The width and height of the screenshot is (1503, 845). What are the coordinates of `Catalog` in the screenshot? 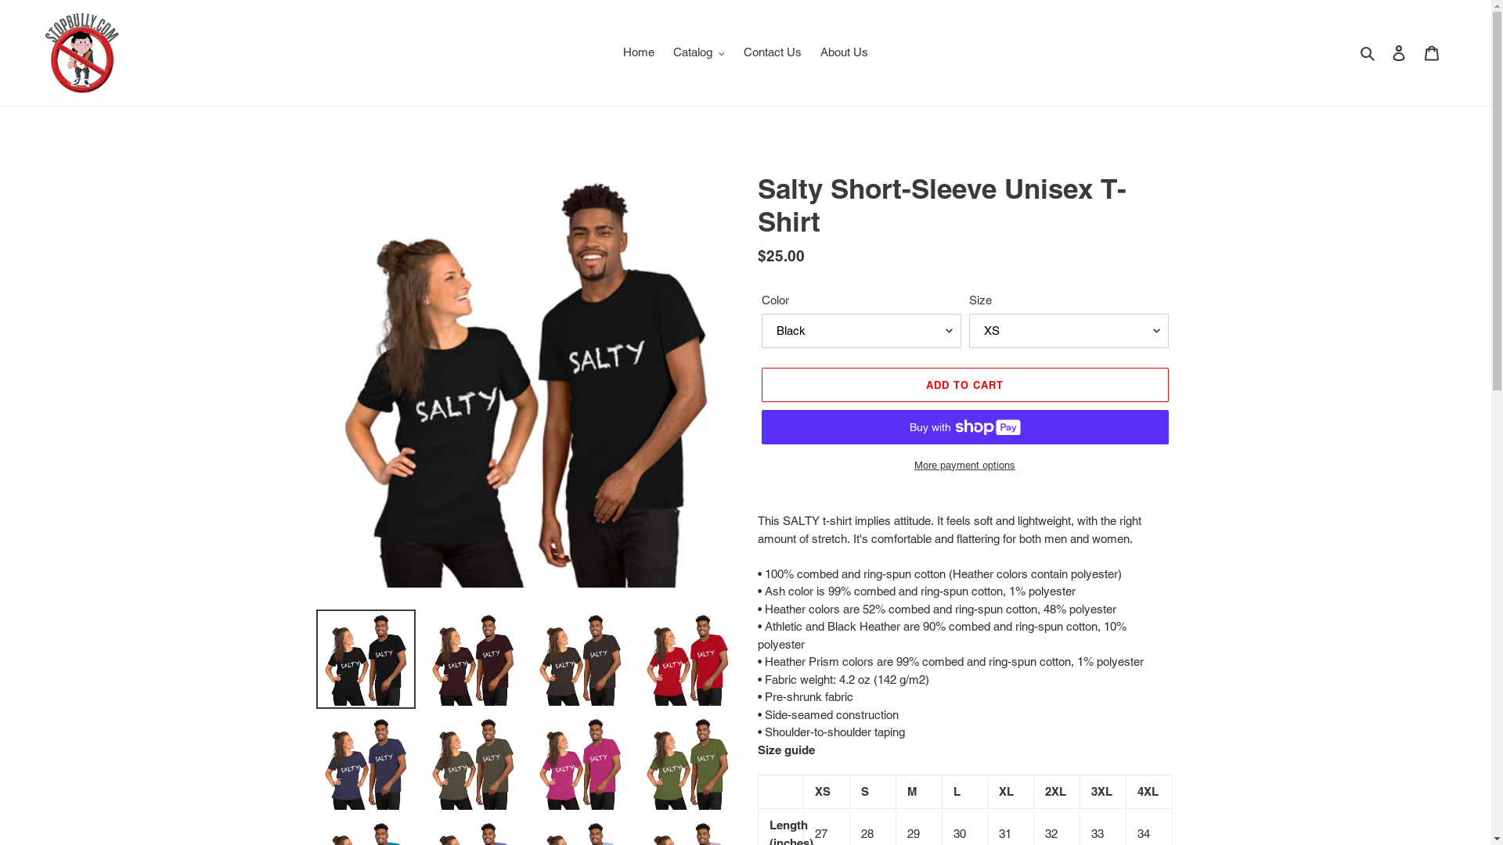 It's located at (699, 53).